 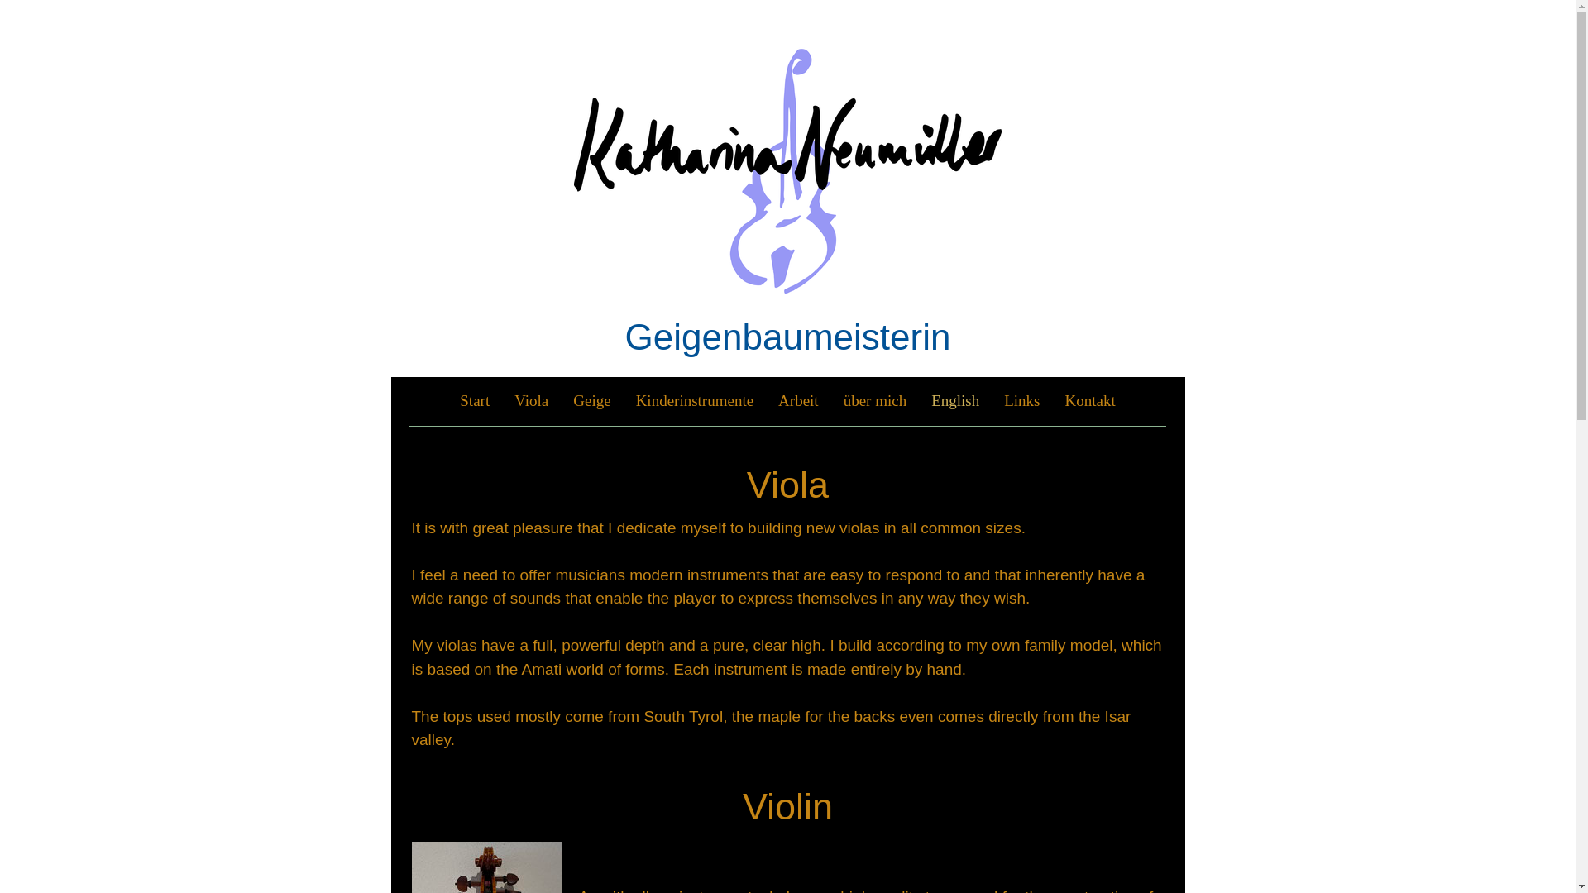 What do you see at coordinates (797, 401) in the screenshot?
I see `Arbeit` at bounding box center [797, 401].